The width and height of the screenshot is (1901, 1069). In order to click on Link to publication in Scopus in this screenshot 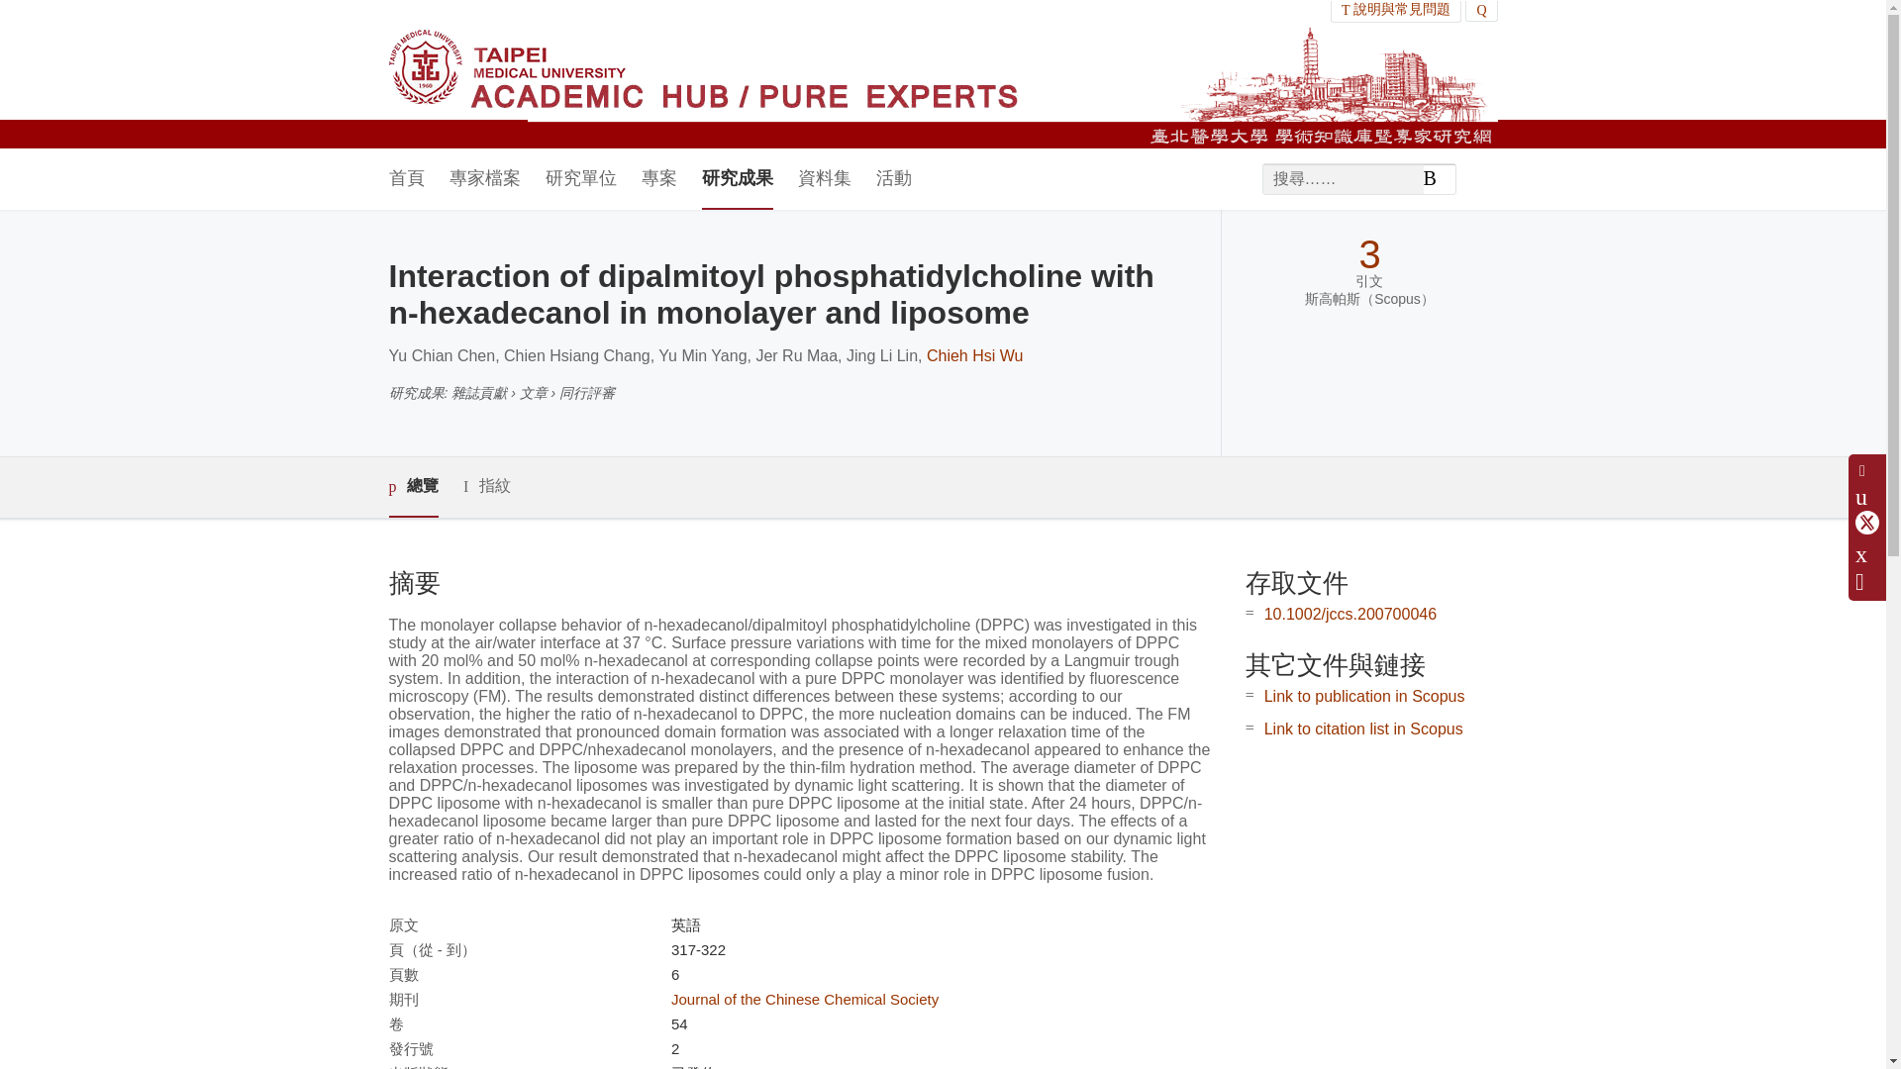, I will do `click(1364, 696)`.